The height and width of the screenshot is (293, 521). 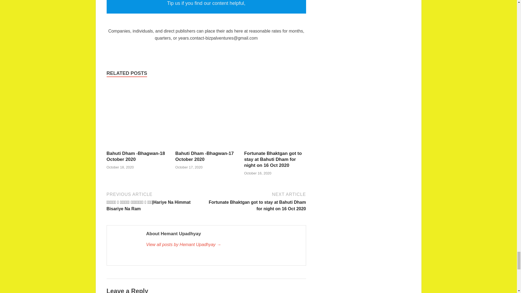 What do you see at coordinates (204, 156) in the screenshot?
I see `Bahuti Dham -Bhagwan-17 October 2020` at bounding box center [204, 156].